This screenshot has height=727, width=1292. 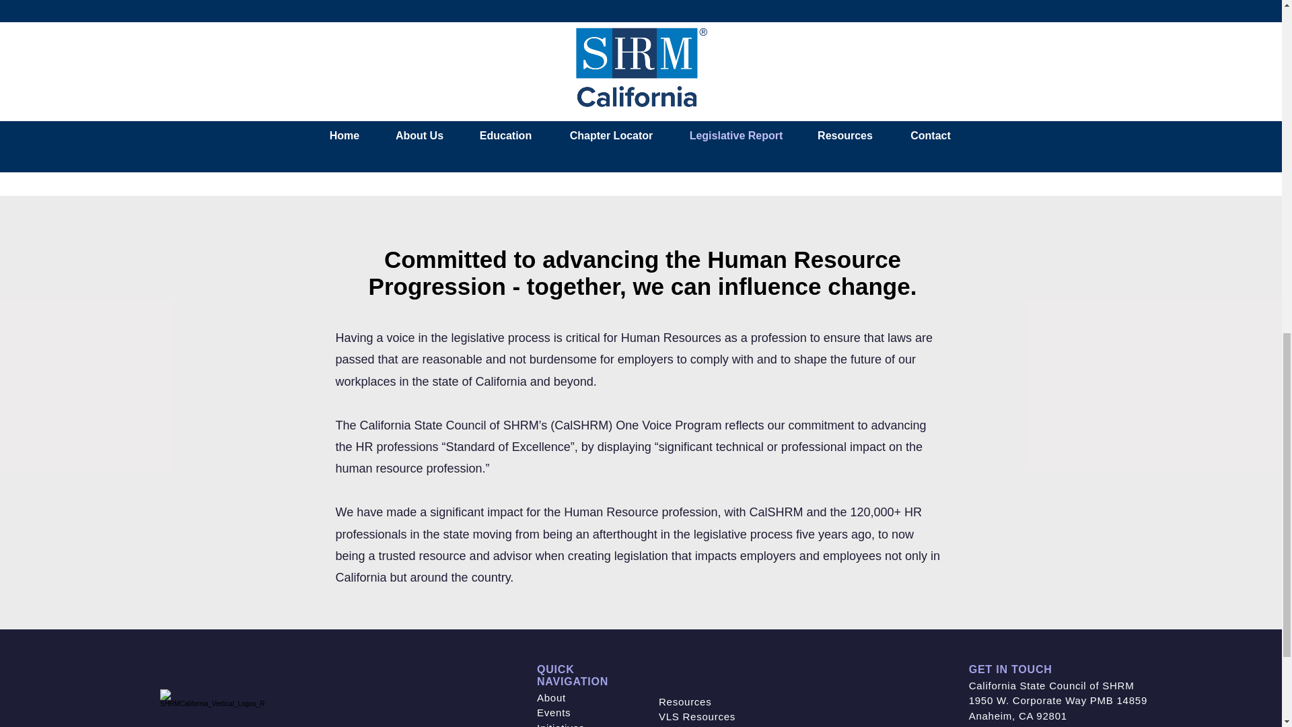 I want to click on About, so click(x=551, y=697).